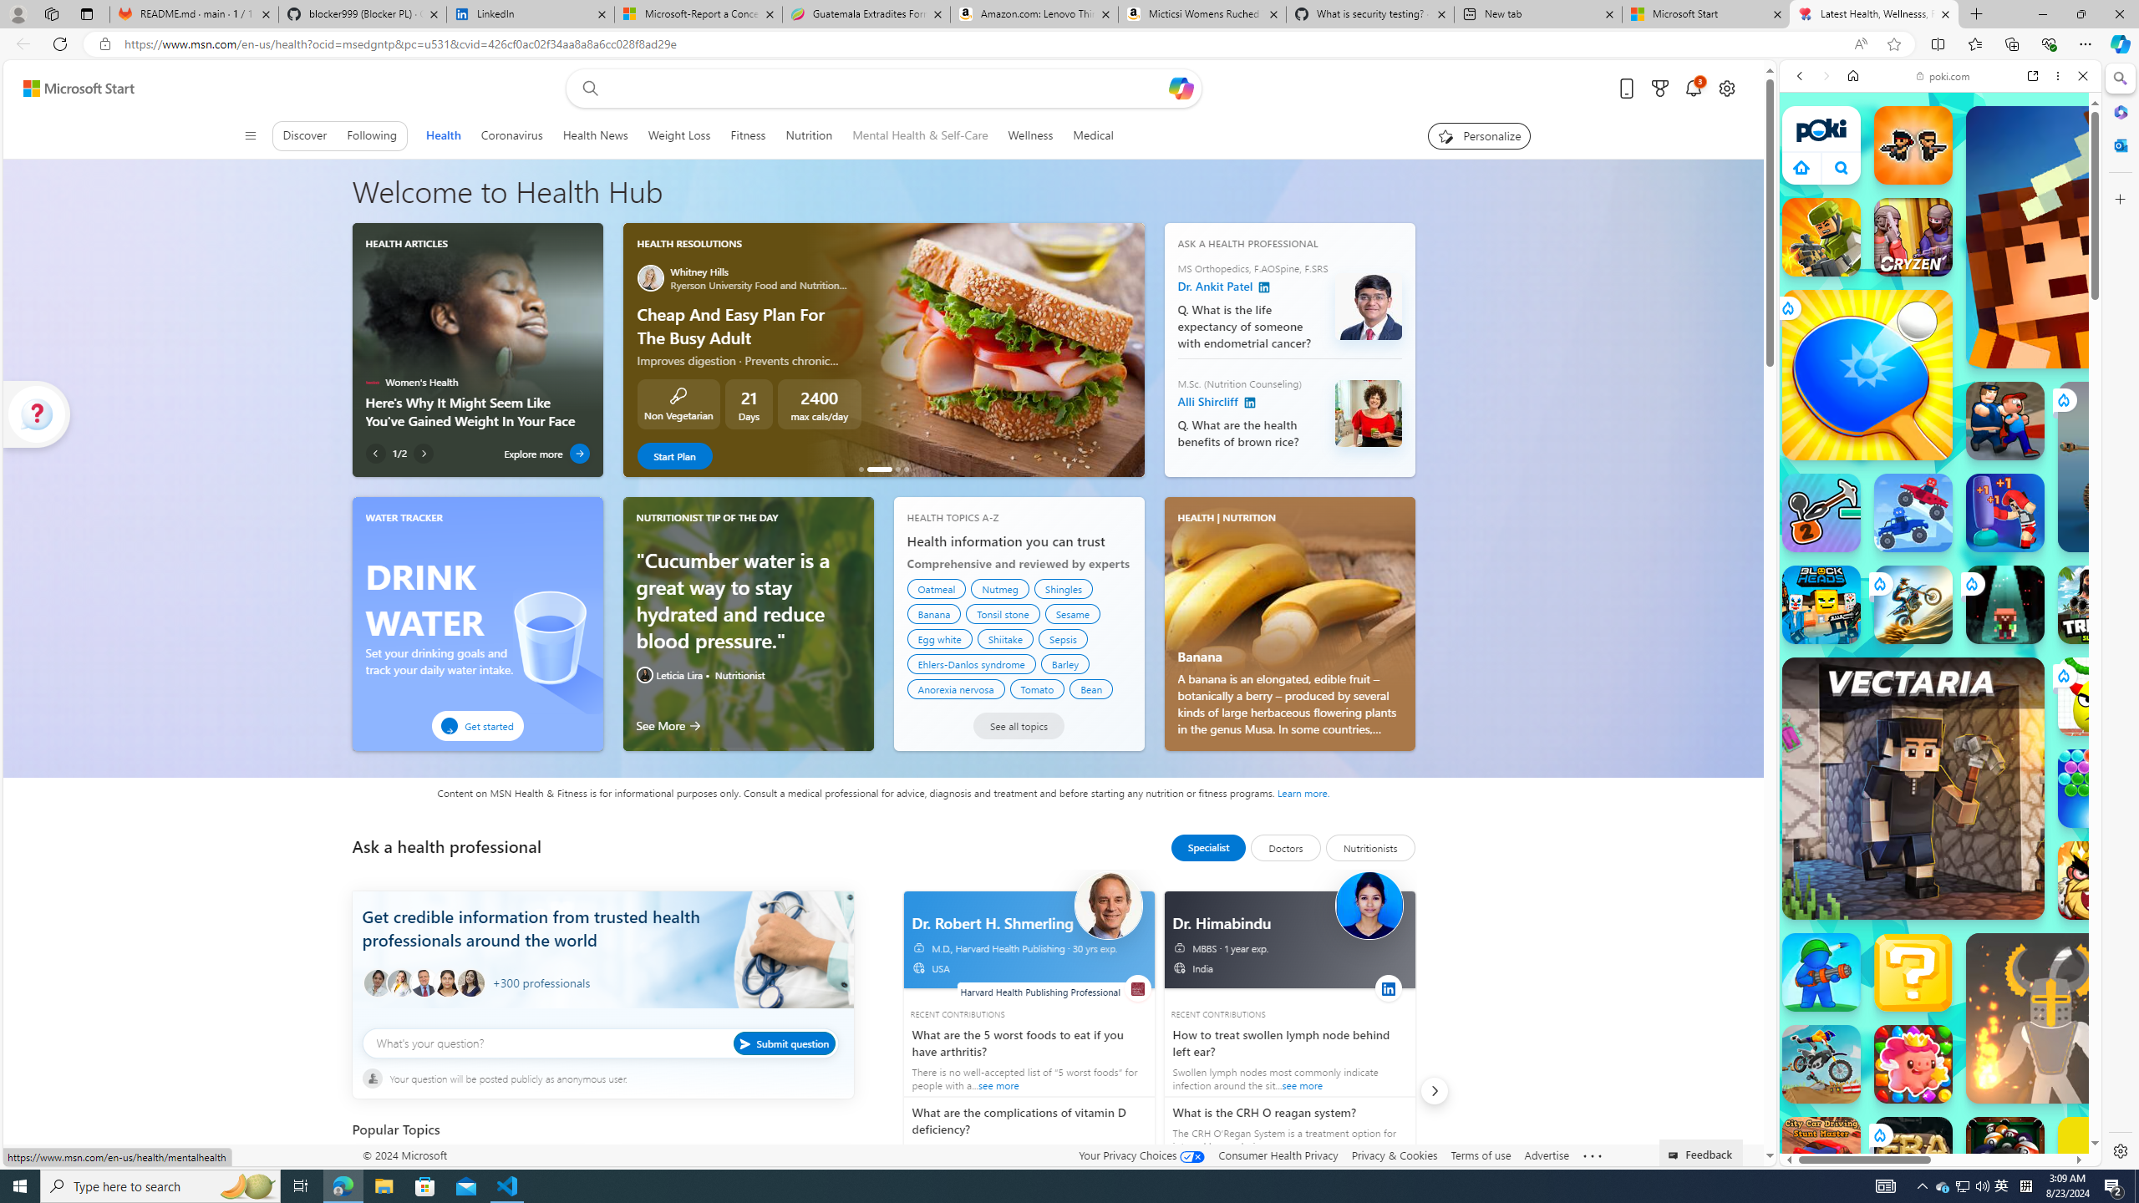 This screenshot has width=2139, height=1203. Describe the element at coordinates (1940, 475) in the screenshot. I see `Two Player Games` at that location.